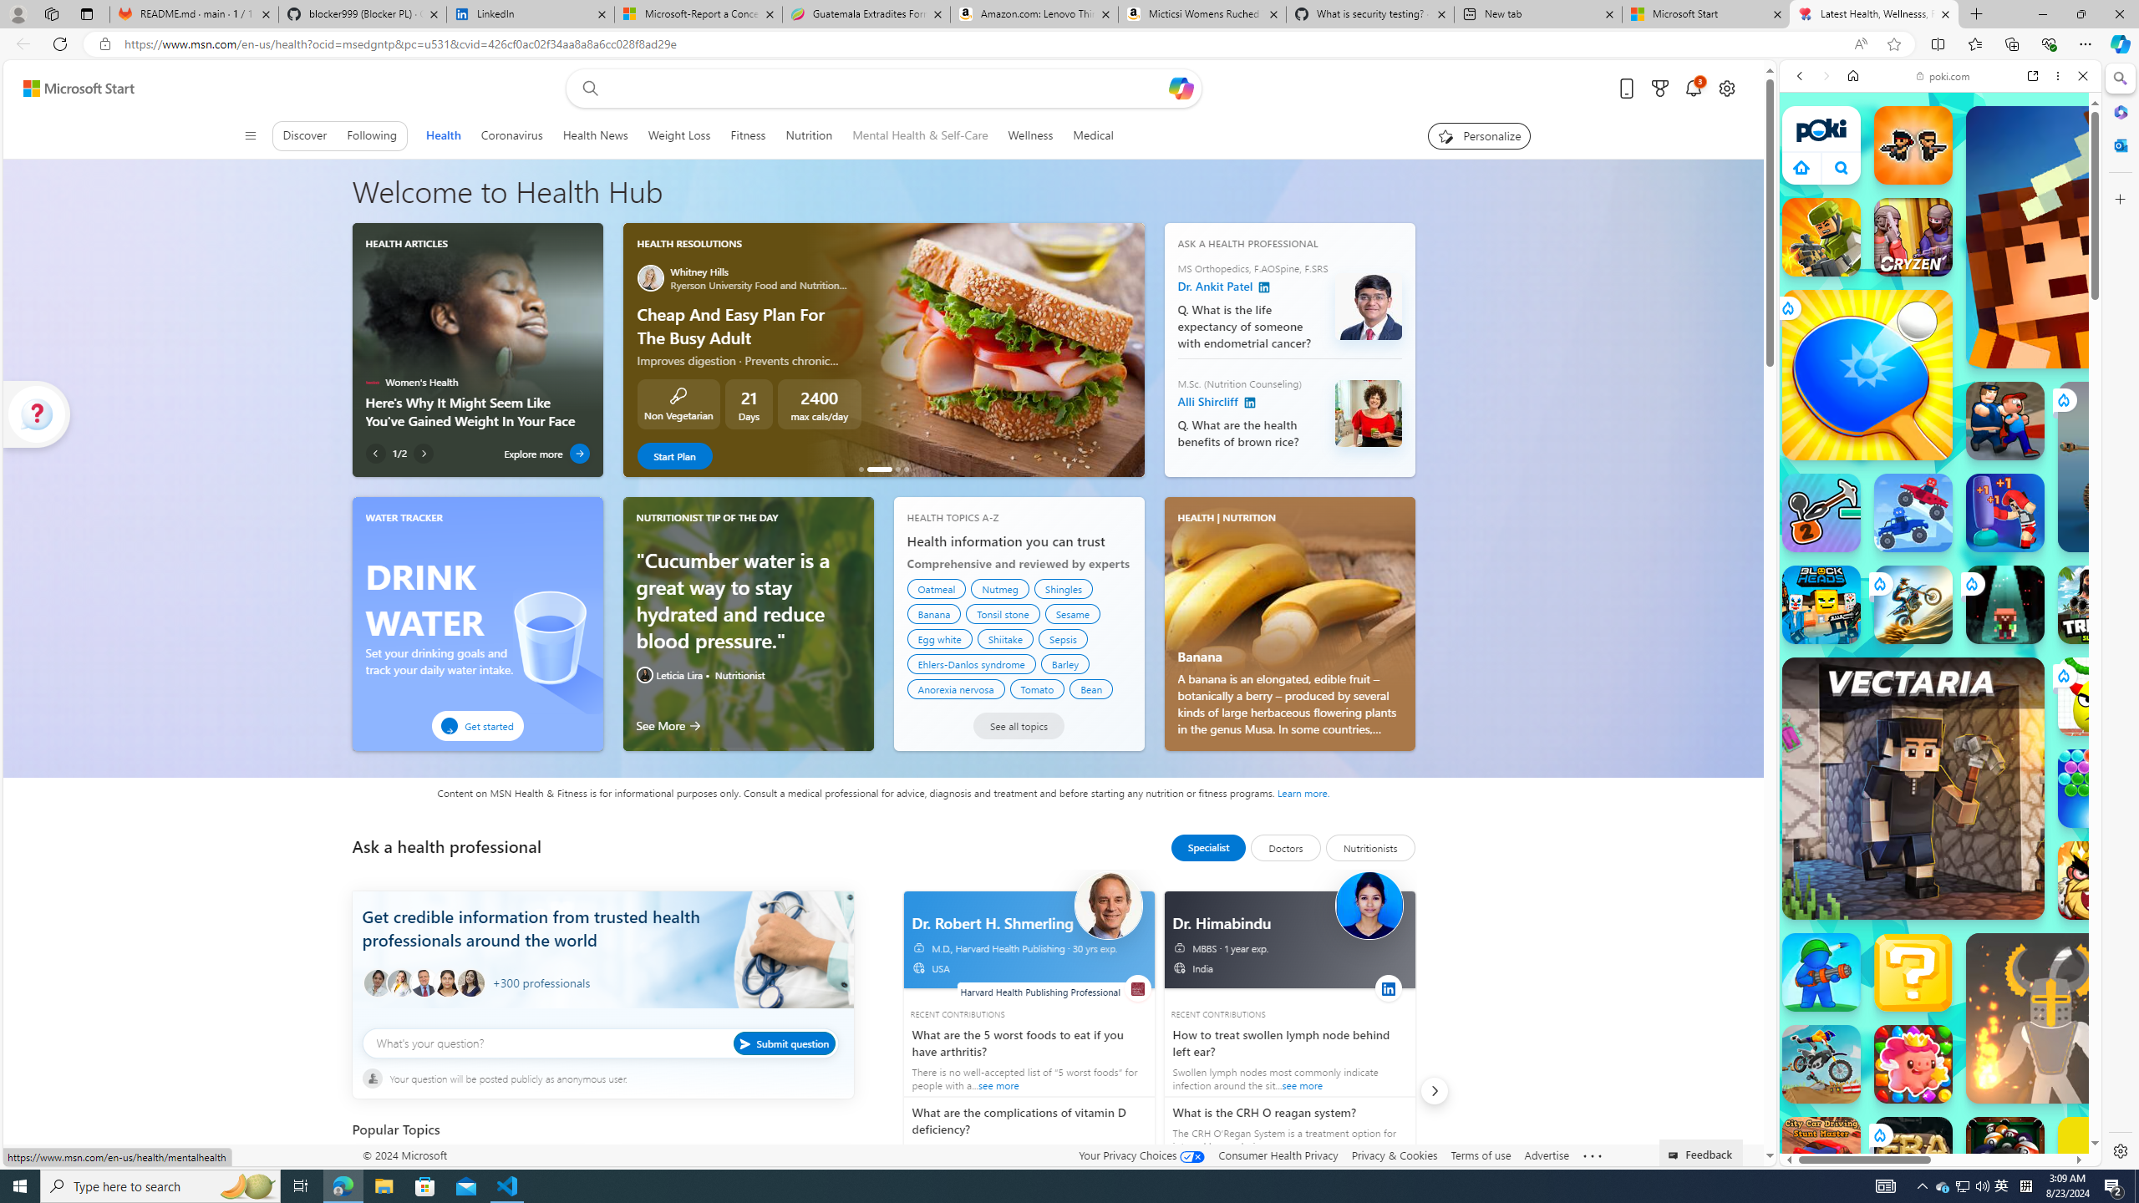 This screenshot has width=2139, height=1203. Describe the element at coordinates (1940, 475) in the screenshot. I see `Two Player Games` at that location.